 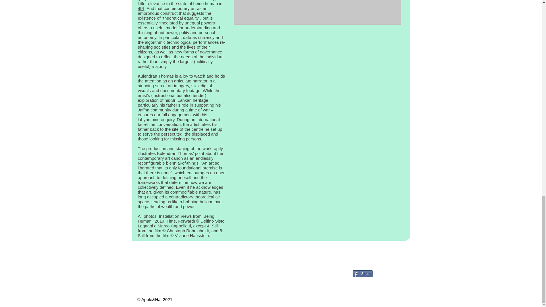 I want to click on 4IR, so click(x=140, y=8).